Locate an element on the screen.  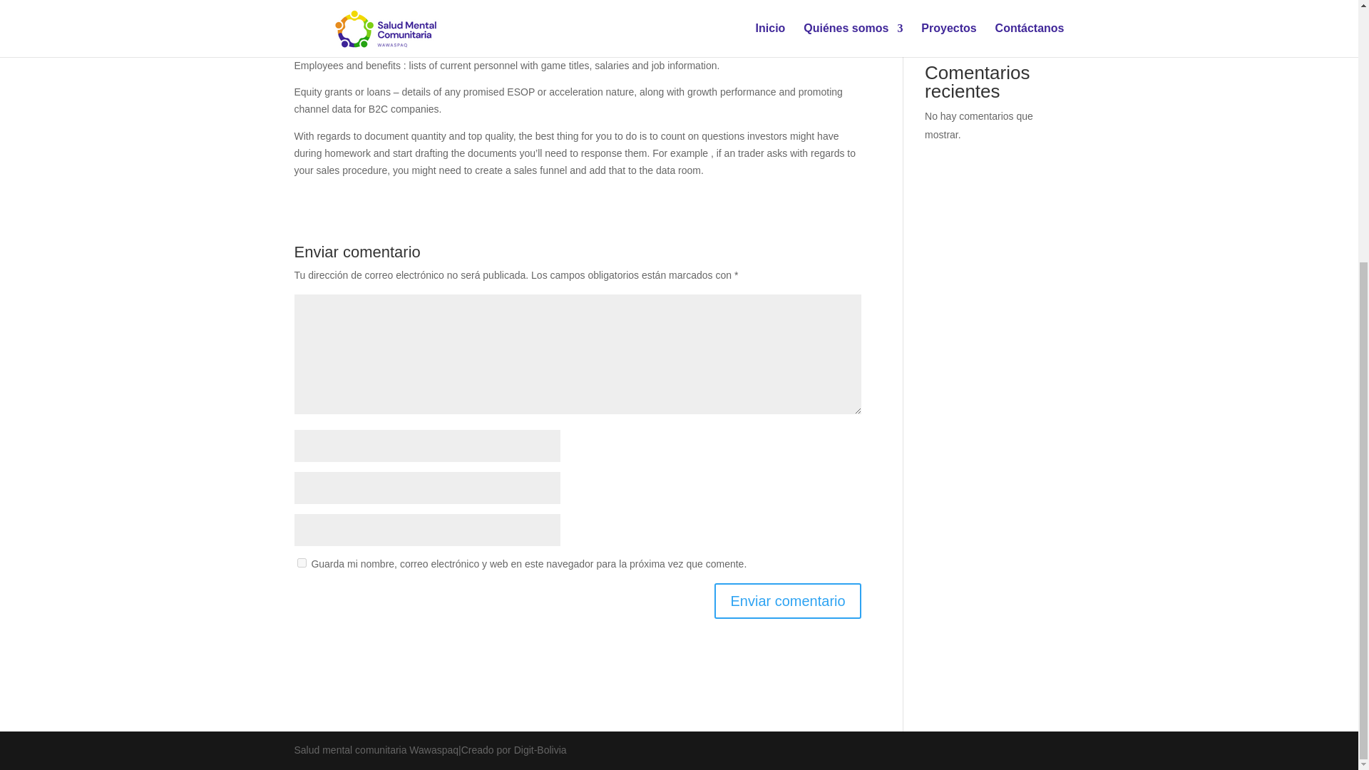
Pin-Up Casino App para Android e iPhone Download is located at coordinates (987, 25).